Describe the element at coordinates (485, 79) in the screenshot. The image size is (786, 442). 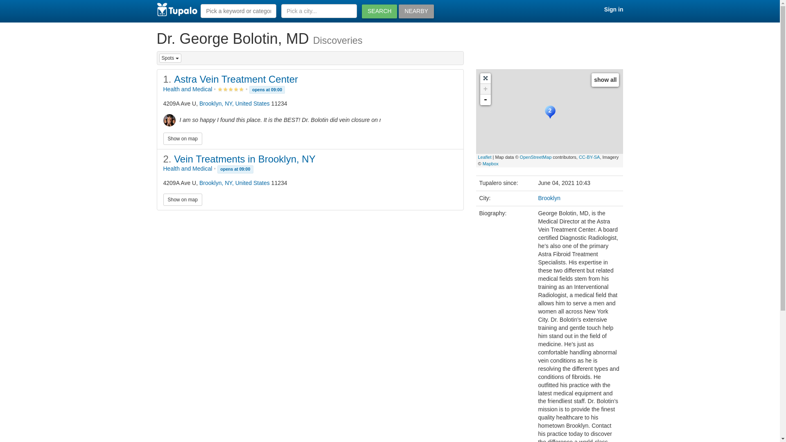
I see `Full Screen` at that location.